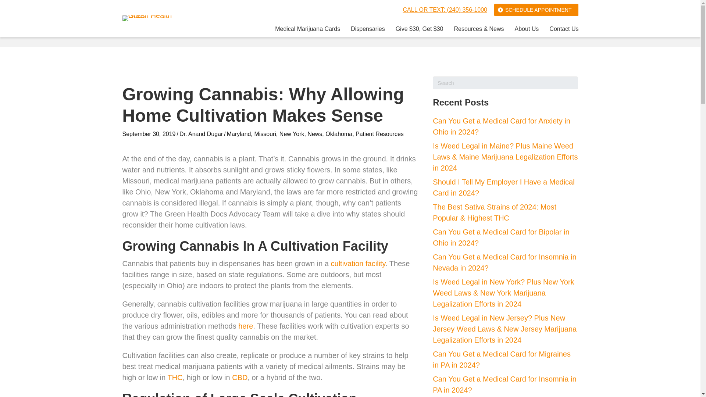 This screenshot has height=397, width=706. I want to click on About Us, so click(527, 30).